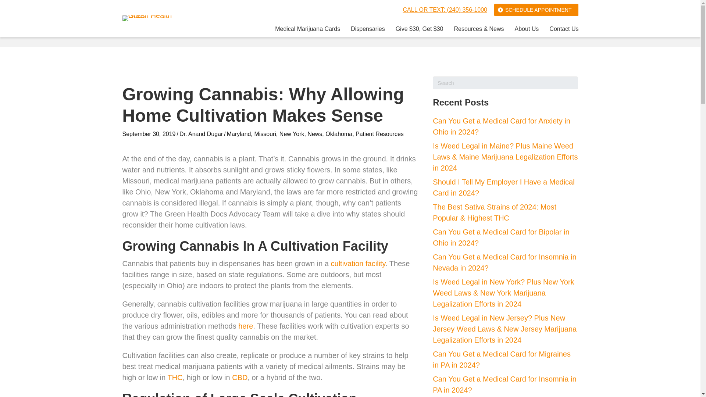 This screenshot has height=397, width=706. I want to click on About Us, so click(527, 30).